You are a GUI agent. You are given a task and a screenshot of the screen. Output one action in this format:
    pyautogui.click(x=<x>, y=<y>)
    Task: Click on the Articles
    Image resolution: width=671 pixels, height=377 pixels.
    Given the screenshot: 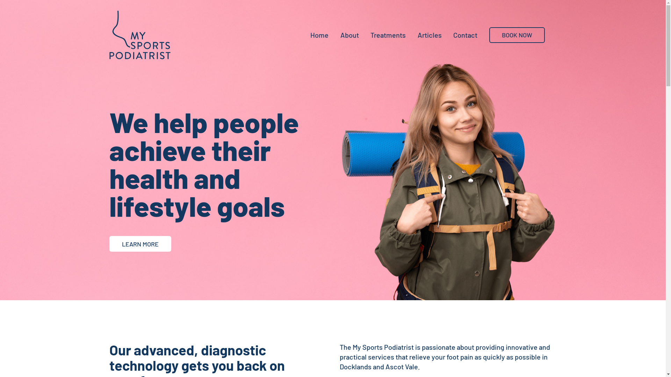 What is the action you would take?
    pyautogui.click(x=617, y=138)
    